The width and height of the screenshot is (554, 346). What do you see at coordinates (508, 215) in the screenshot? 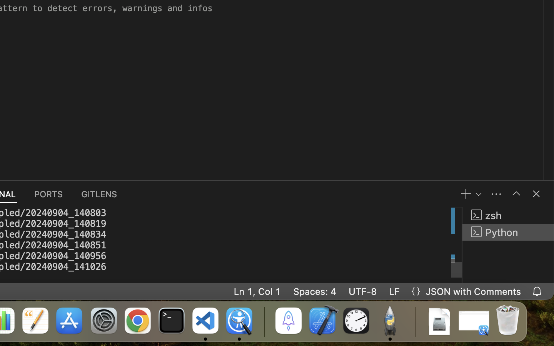
I see `zsh ` at bounding box center [508, 215].